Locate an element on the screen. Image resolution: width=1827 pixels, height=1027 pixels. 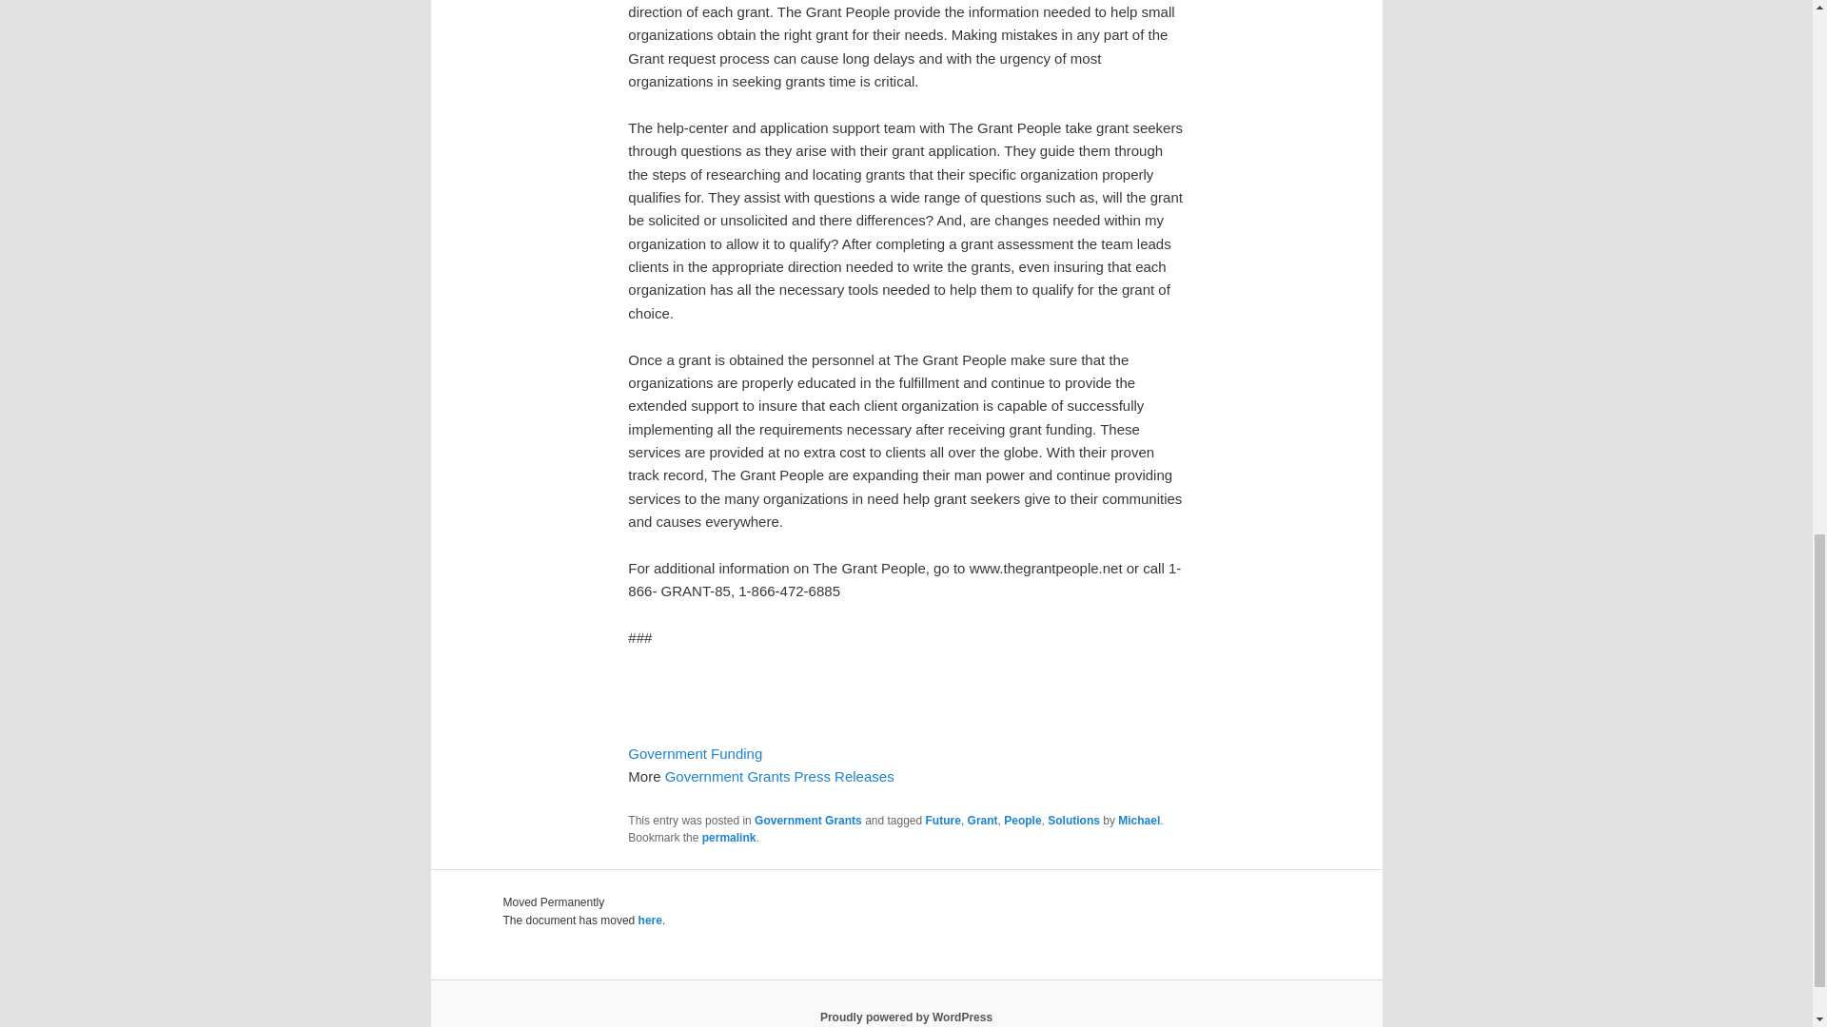
Government Grants is located at coordinates (808, 821).